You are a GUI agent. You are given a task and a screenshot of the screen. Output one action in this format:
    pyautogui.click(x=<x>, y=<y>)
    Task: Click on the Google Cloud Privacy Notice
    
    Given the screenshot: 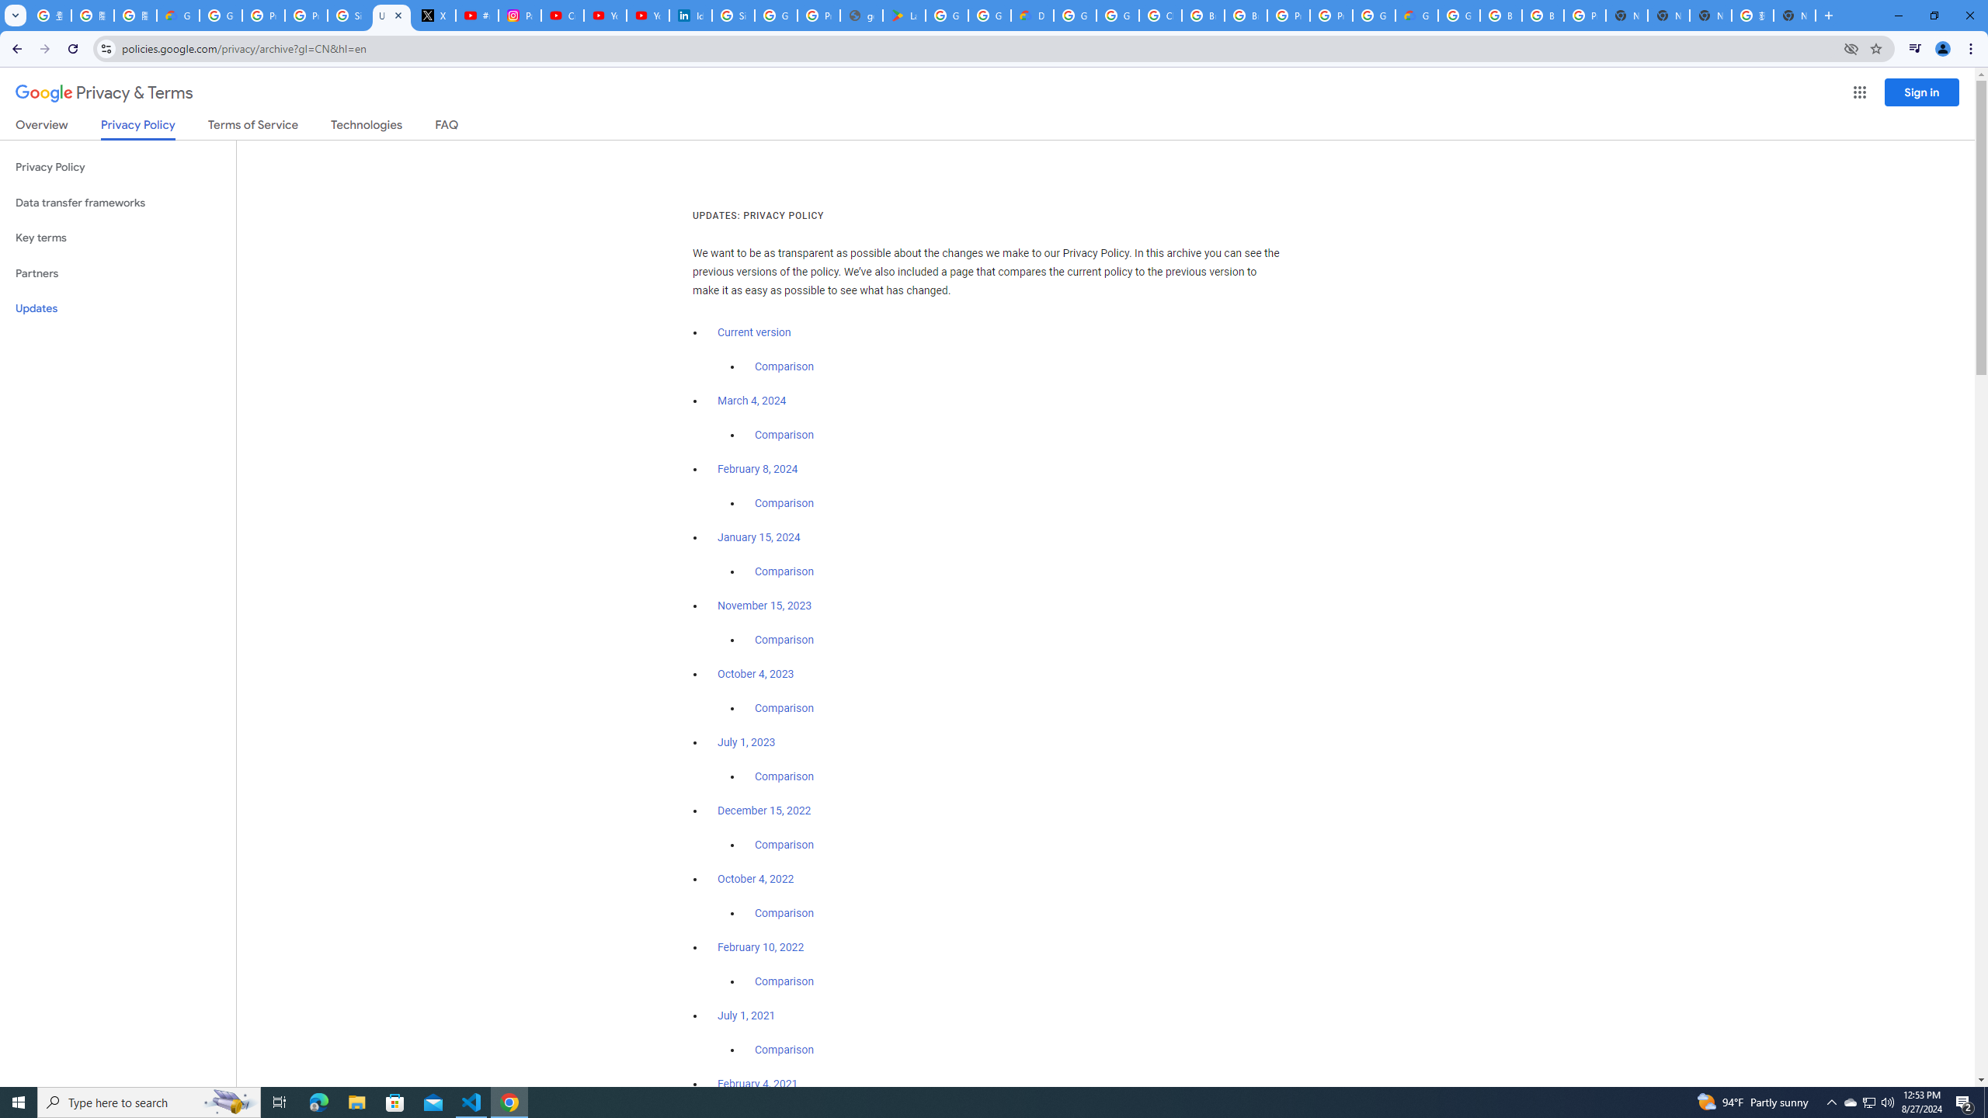 What is the action you would take?
    pyautogui.click(x=178, y=16)
    